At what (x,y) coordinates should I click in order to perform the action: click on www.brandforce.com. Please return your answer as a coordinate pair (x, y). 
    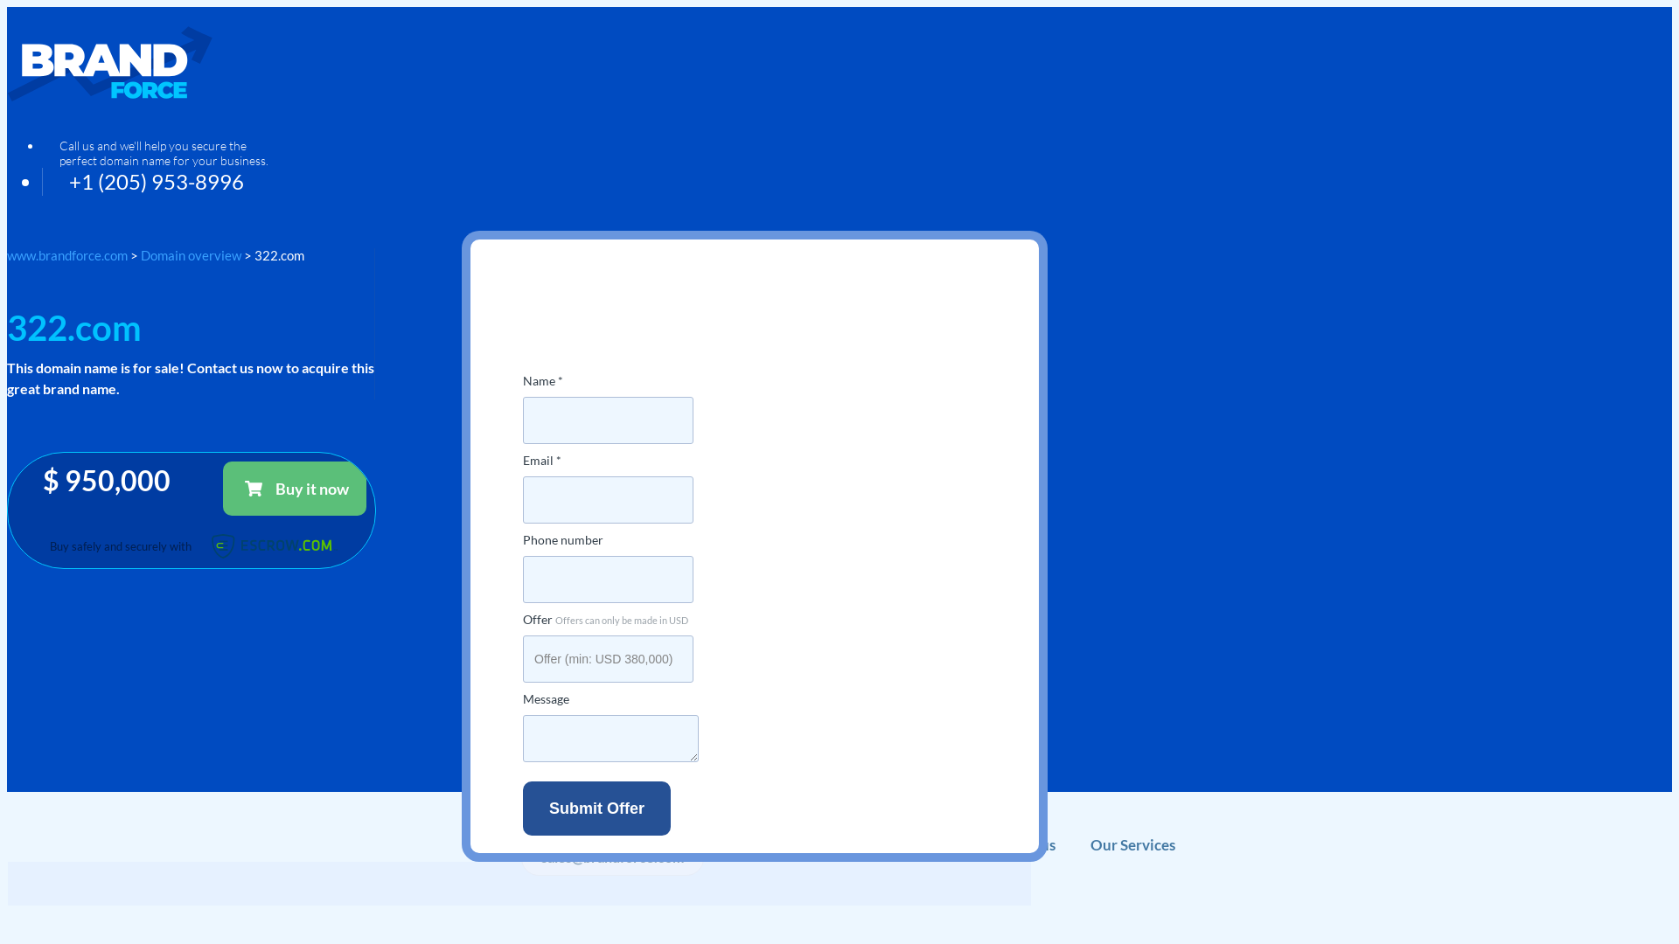
    Looking at the image, I should click on (67, 255).